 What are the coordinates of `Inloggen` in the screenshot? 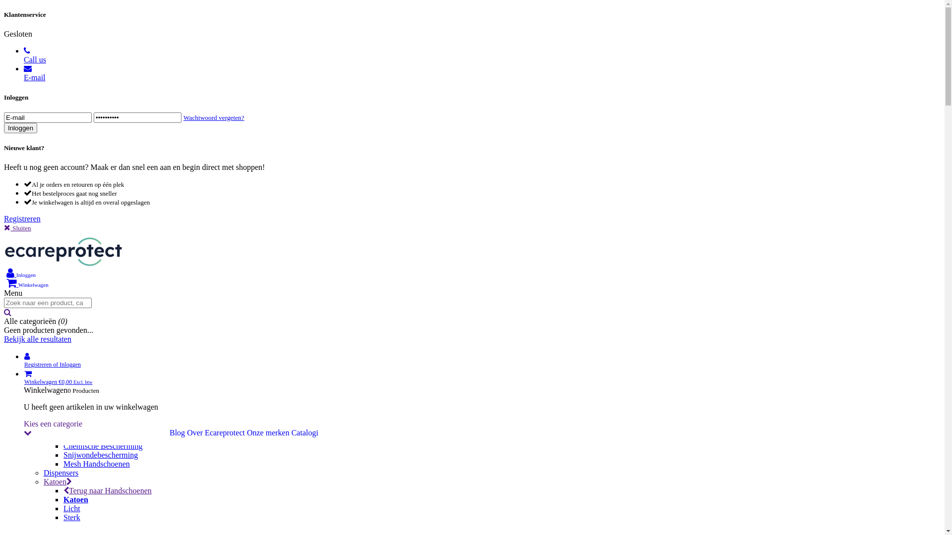 It's located at (21, 274).